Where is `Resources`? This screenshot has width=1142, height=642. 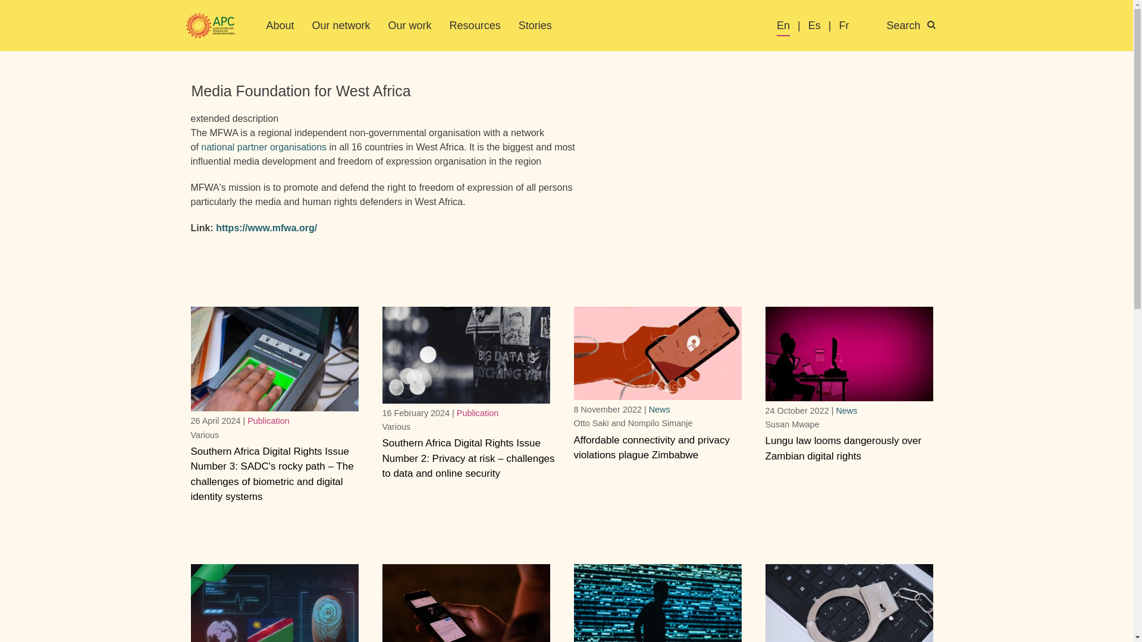
Resources is located at coordinates (475, 25).